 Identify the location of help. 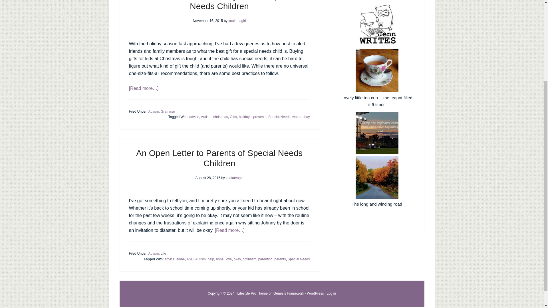
(211, 259).